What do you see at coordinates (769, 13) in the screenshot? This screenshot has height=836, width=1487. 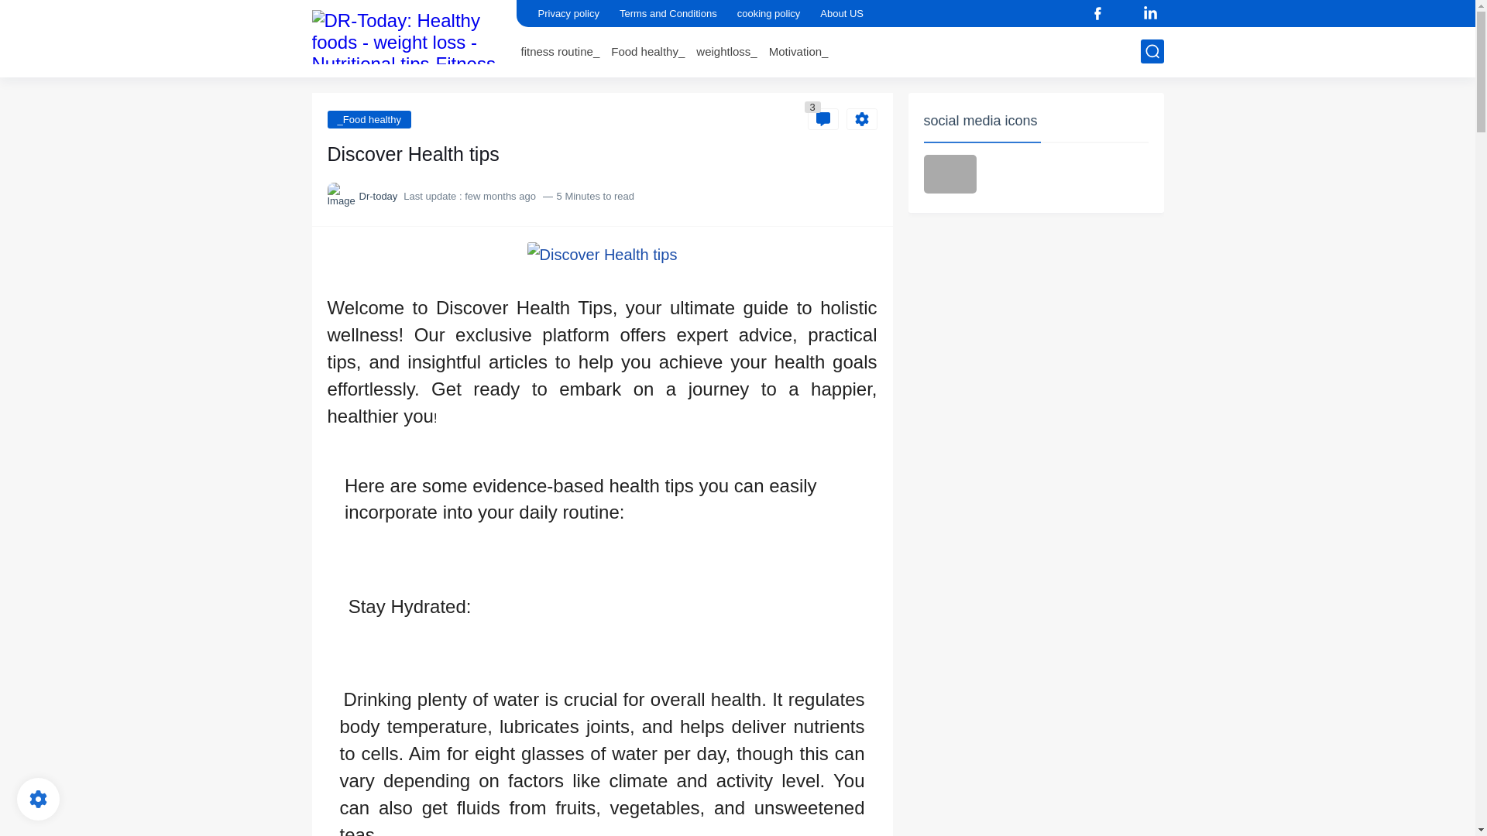 I see `cooking policy` at bounding box center [769, 13].